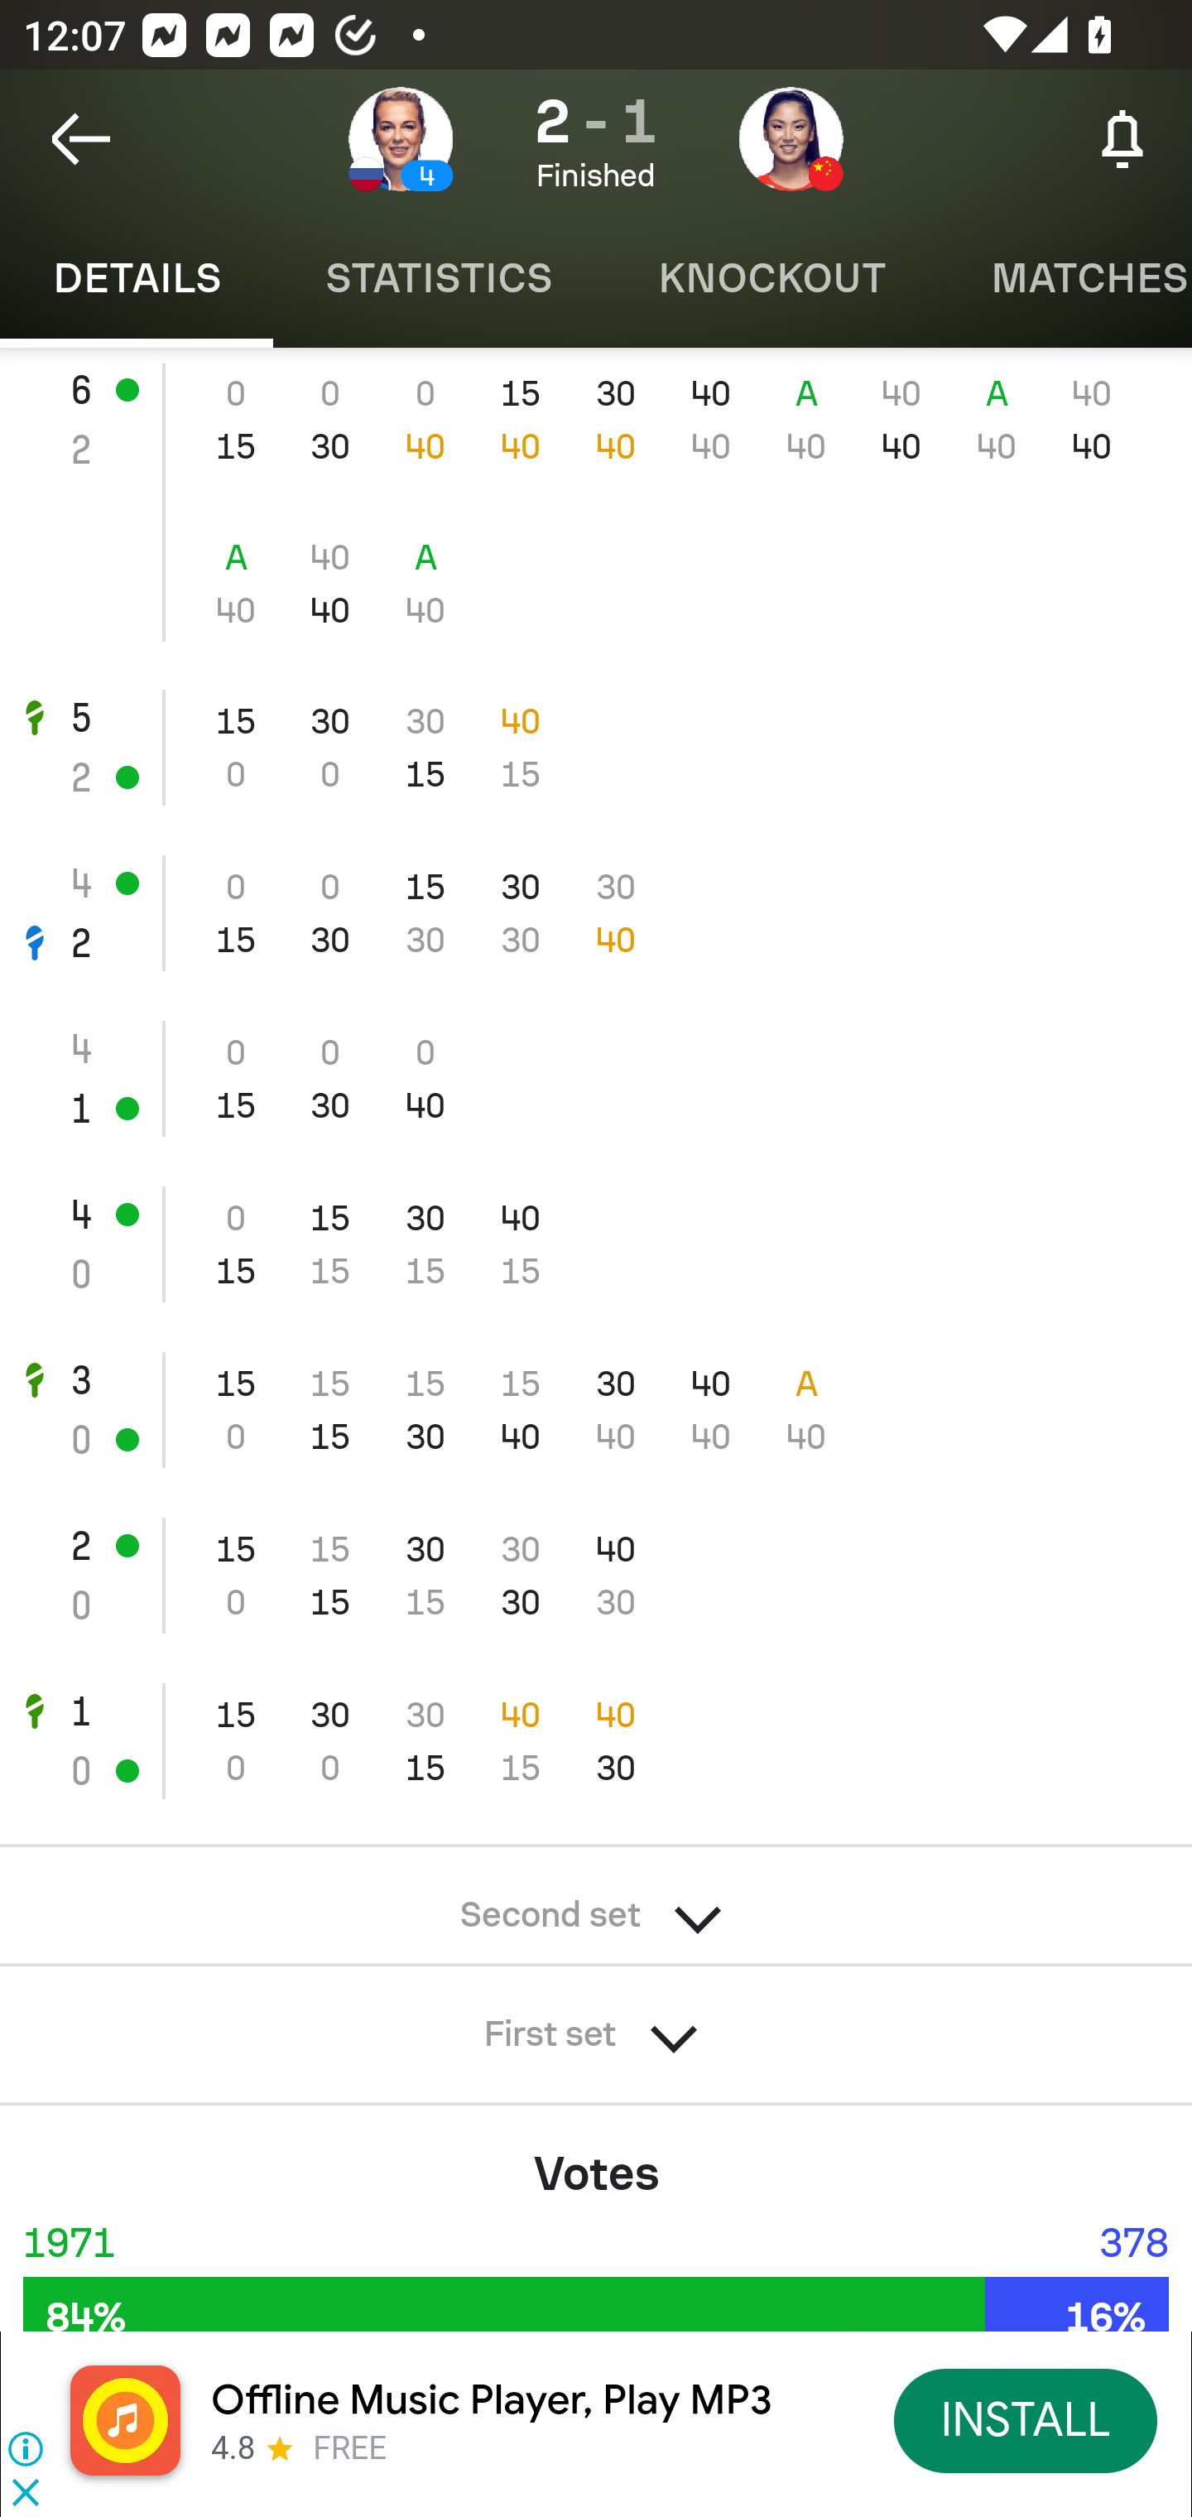 The image size is (1192, 2517). Describe the element at coordinates (771, 278) in the screenshot. I see `Knockout KNOCKOUT` at that location.